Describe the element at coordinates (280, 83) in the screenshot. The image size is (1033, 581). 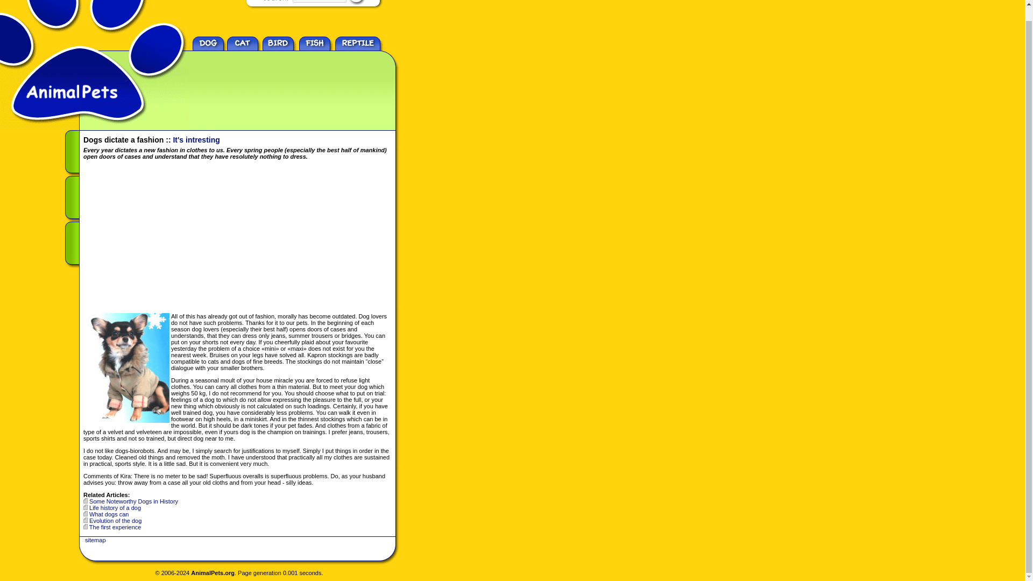
I see `Advertisement` at that location.